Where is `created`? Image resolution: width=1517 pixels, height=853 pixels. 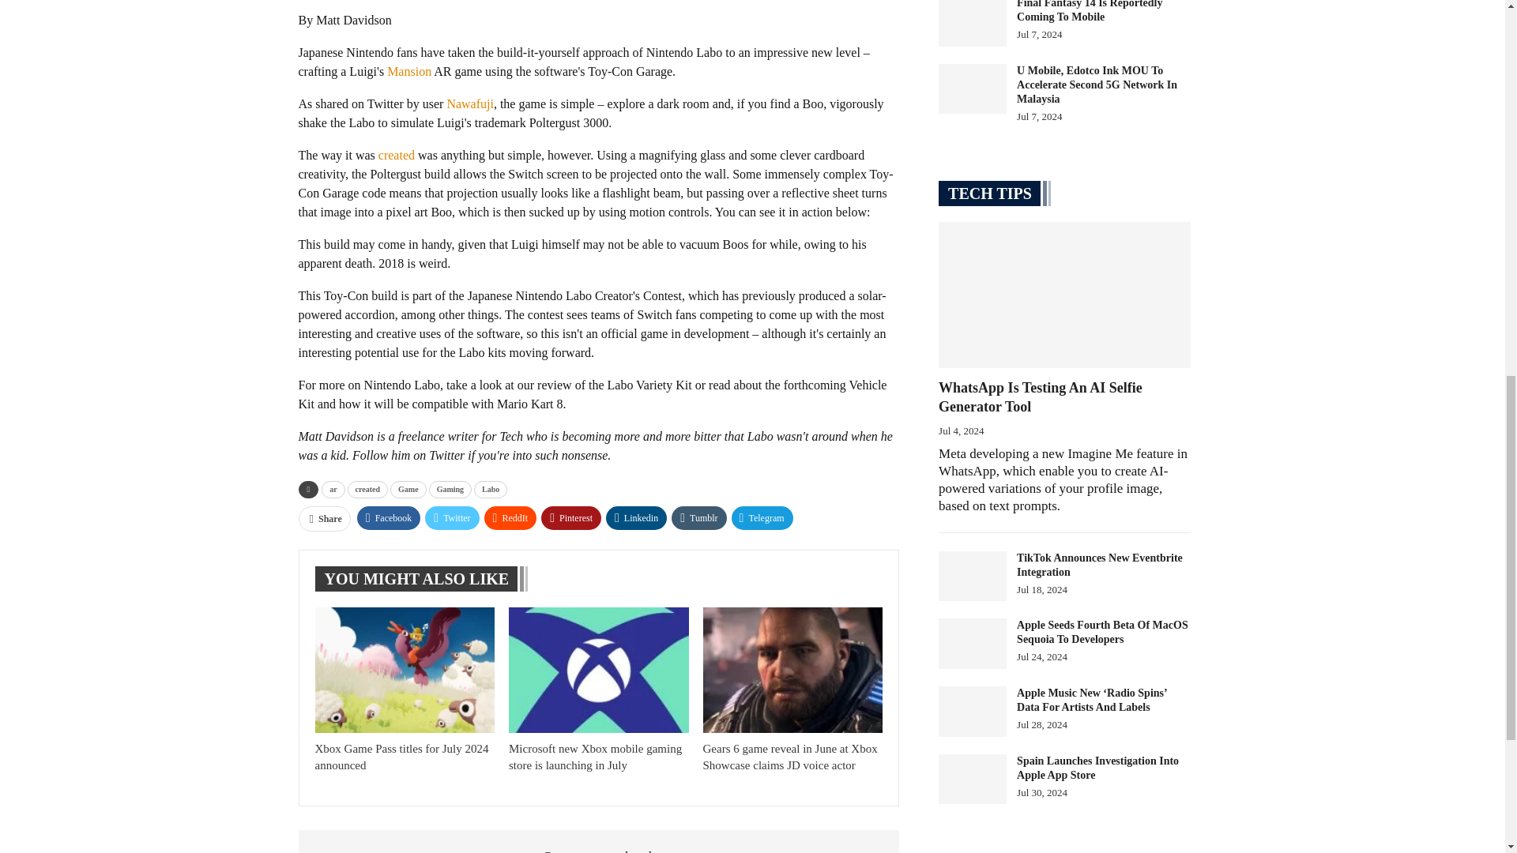
created is located at coordinates (396, 155).